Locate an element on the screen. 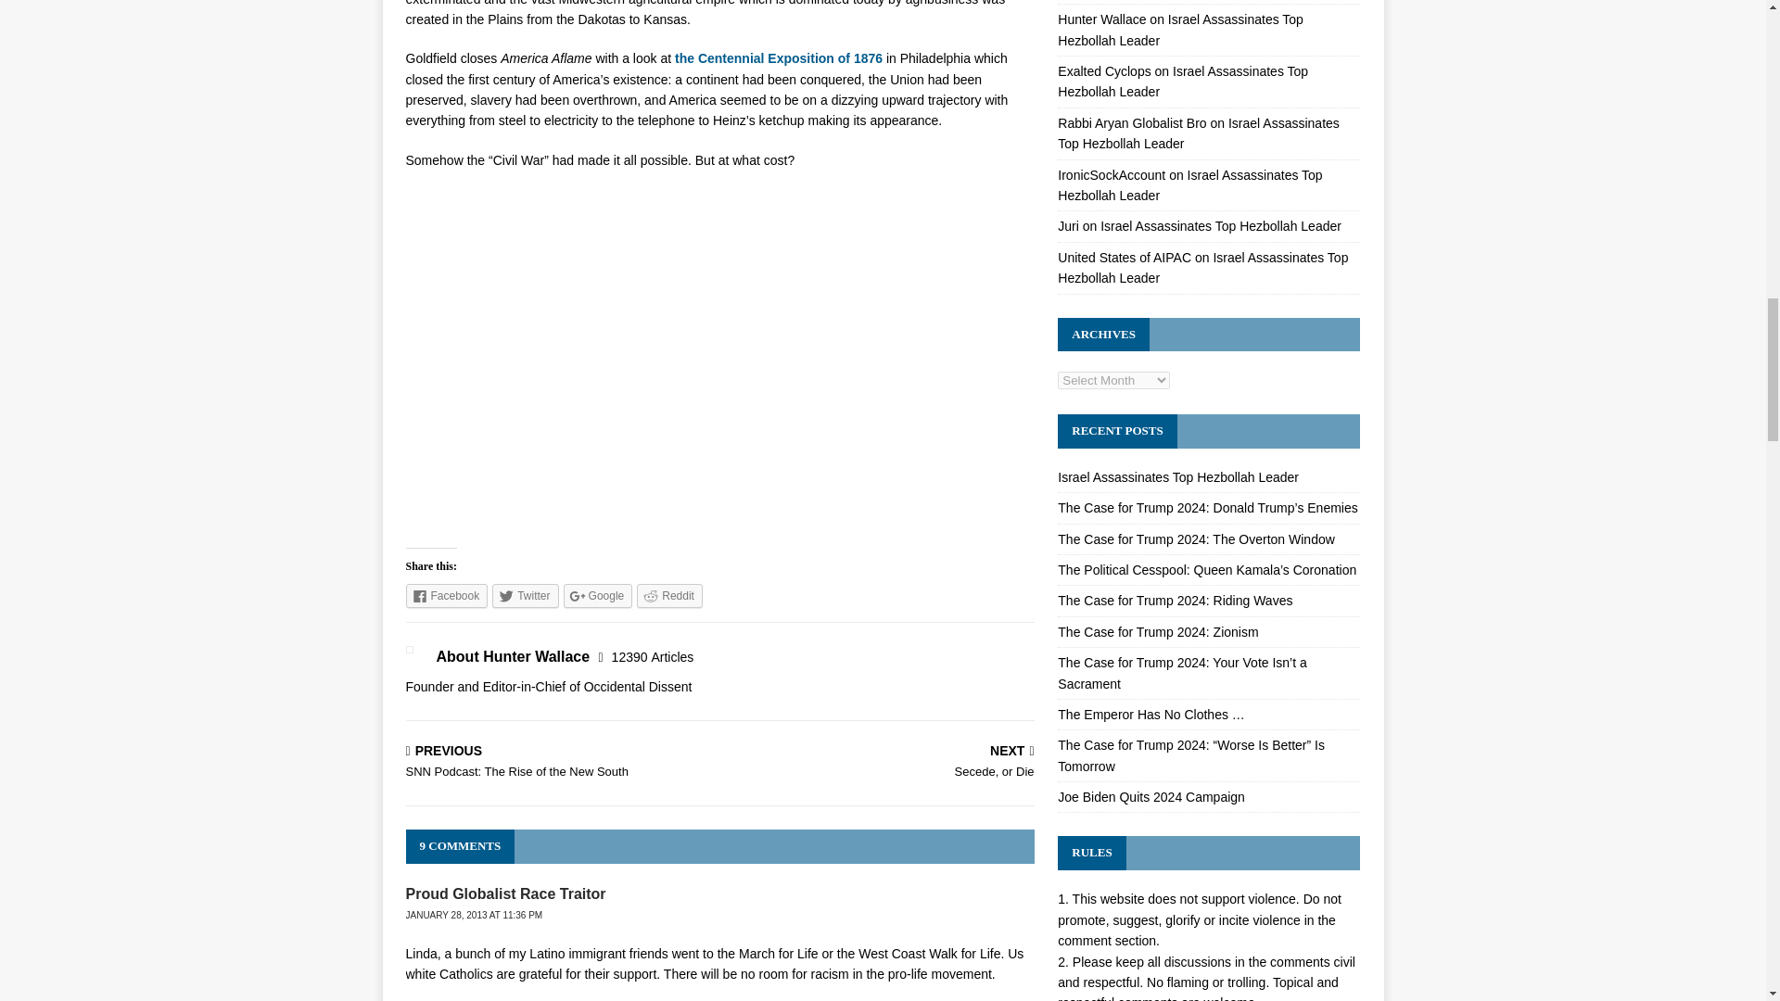 Image resolution: width=1780 pixels, height=1001 pixels. Facebook is located at coordinates (447, 595).